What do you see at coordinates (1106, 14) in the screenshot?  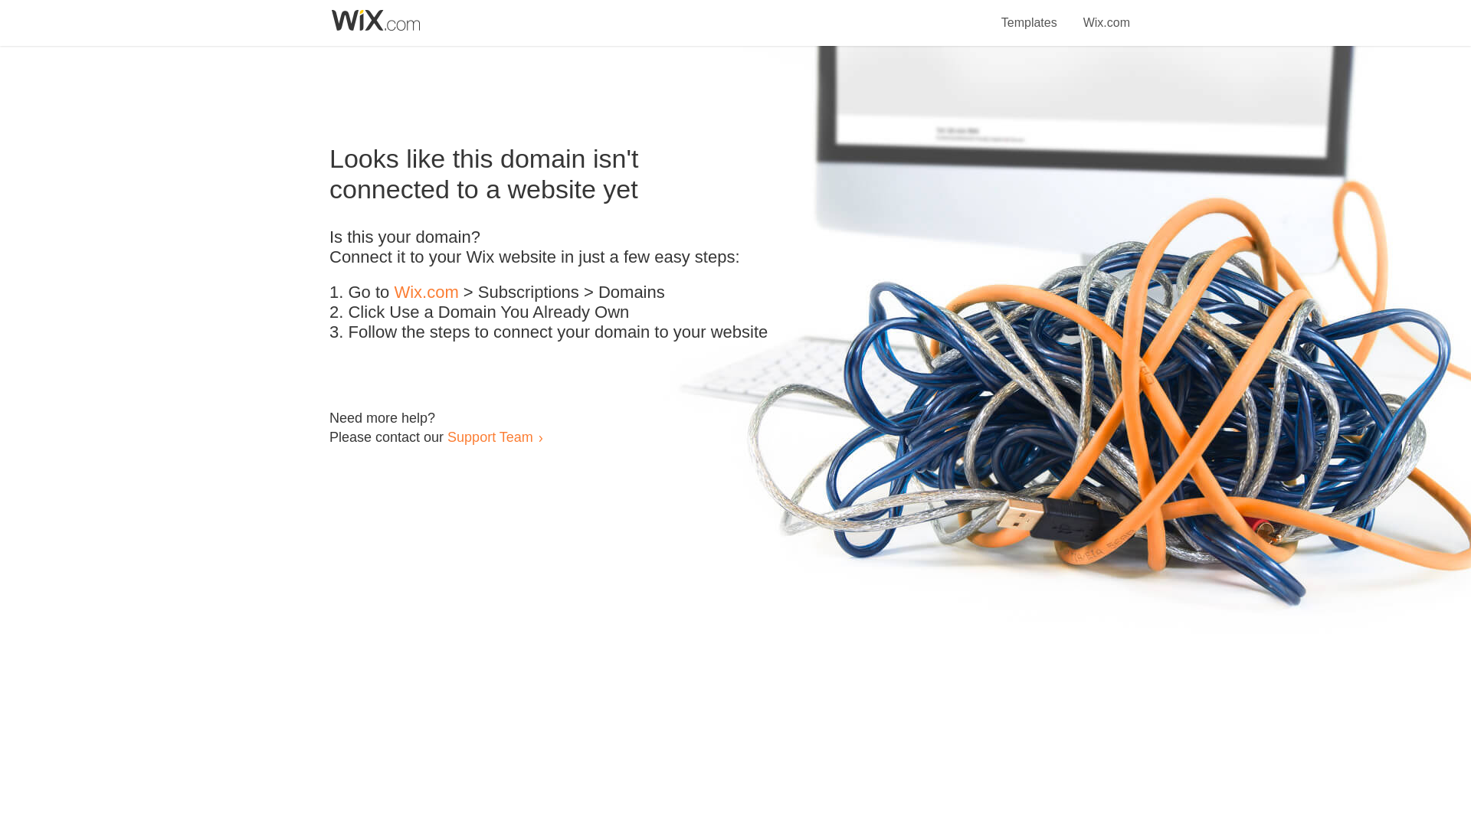 I see `Wix.com` at bounding box center [1106, 14].